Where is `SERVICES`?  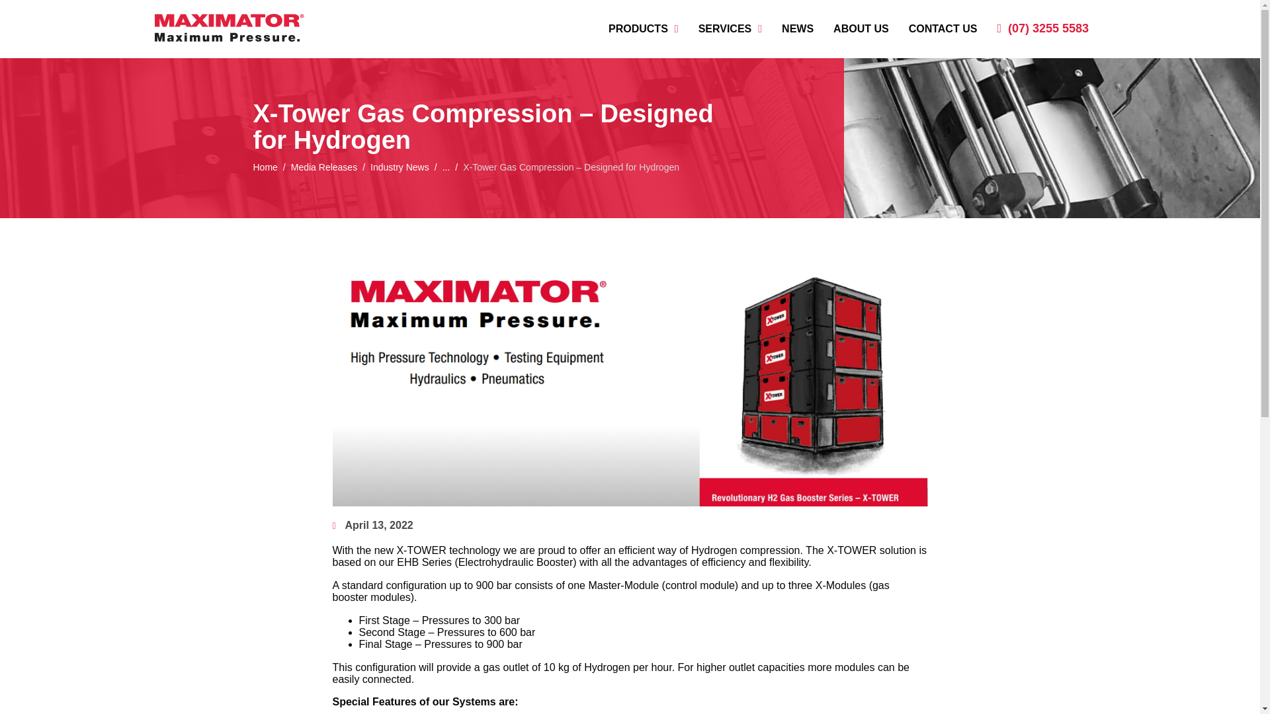
SERVICES is located at coordinates (730, 28).